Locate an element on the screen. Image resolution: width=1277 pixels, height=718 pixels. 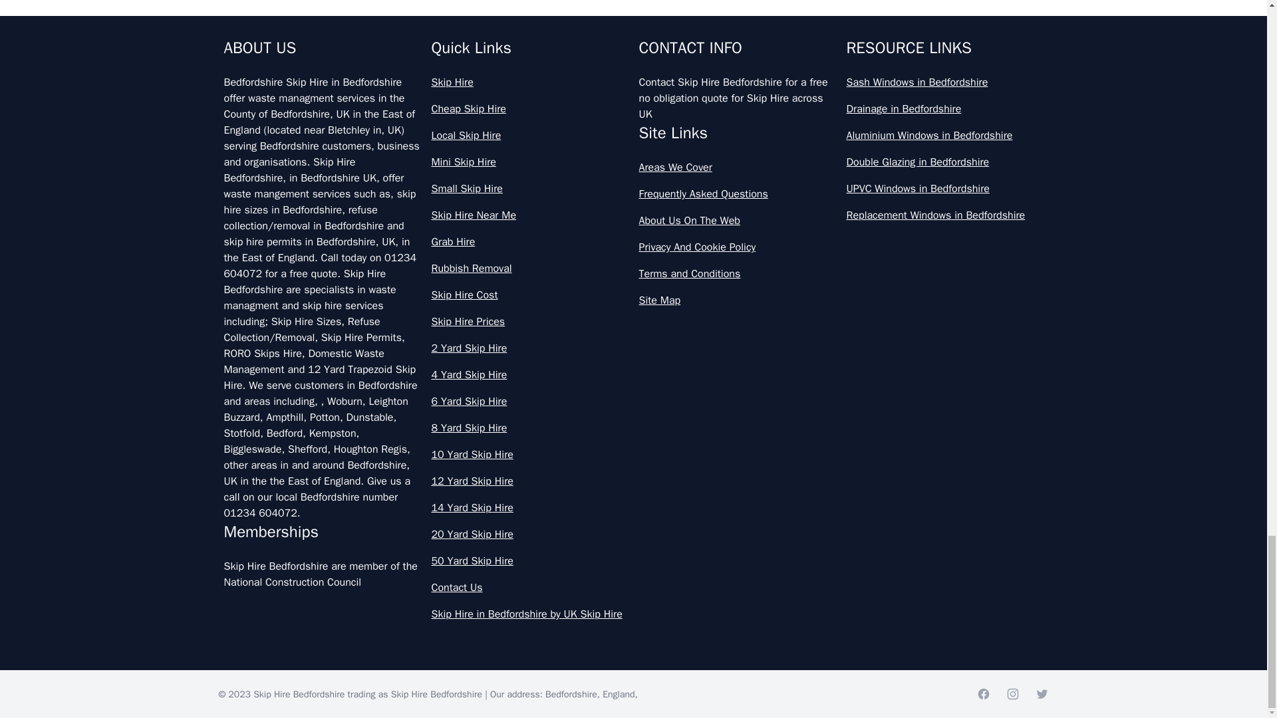
How Much Do Skips Cost To Hire Near Me In Bedfordshire is located at coordinates (633, 207).